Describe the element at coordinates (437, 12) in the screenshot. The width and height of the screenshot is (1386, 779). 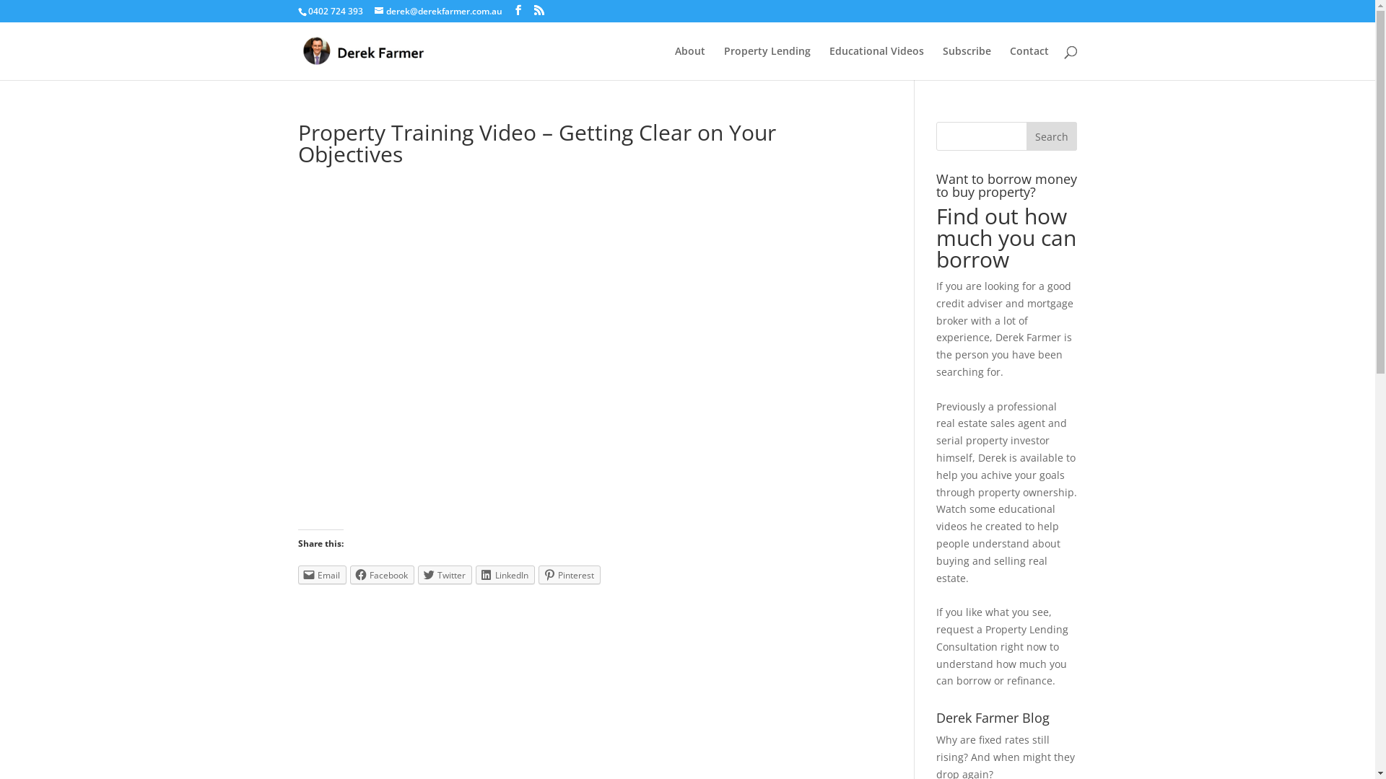
I see `derek@derekfarmer.com.au` at that location.